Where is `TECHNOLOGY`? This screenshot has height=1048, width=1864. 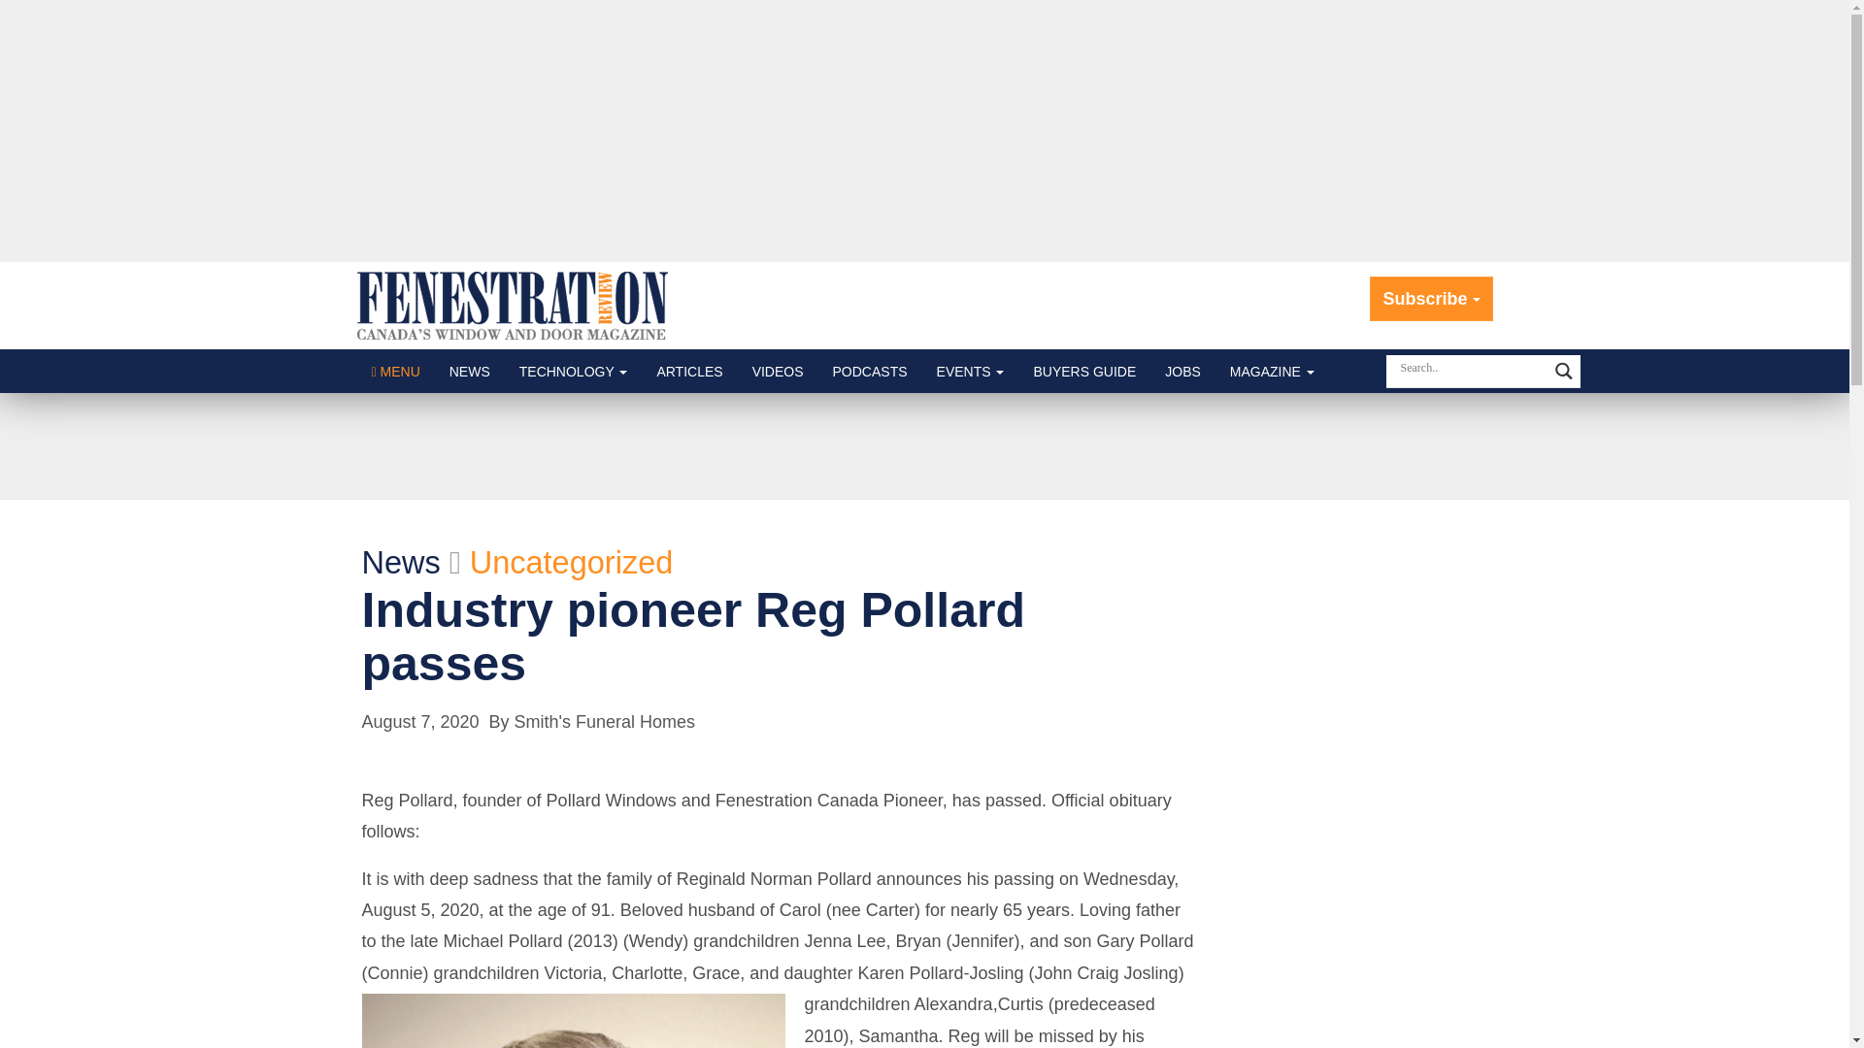
TECHNOLOGY is located at coordinates (574, 371).